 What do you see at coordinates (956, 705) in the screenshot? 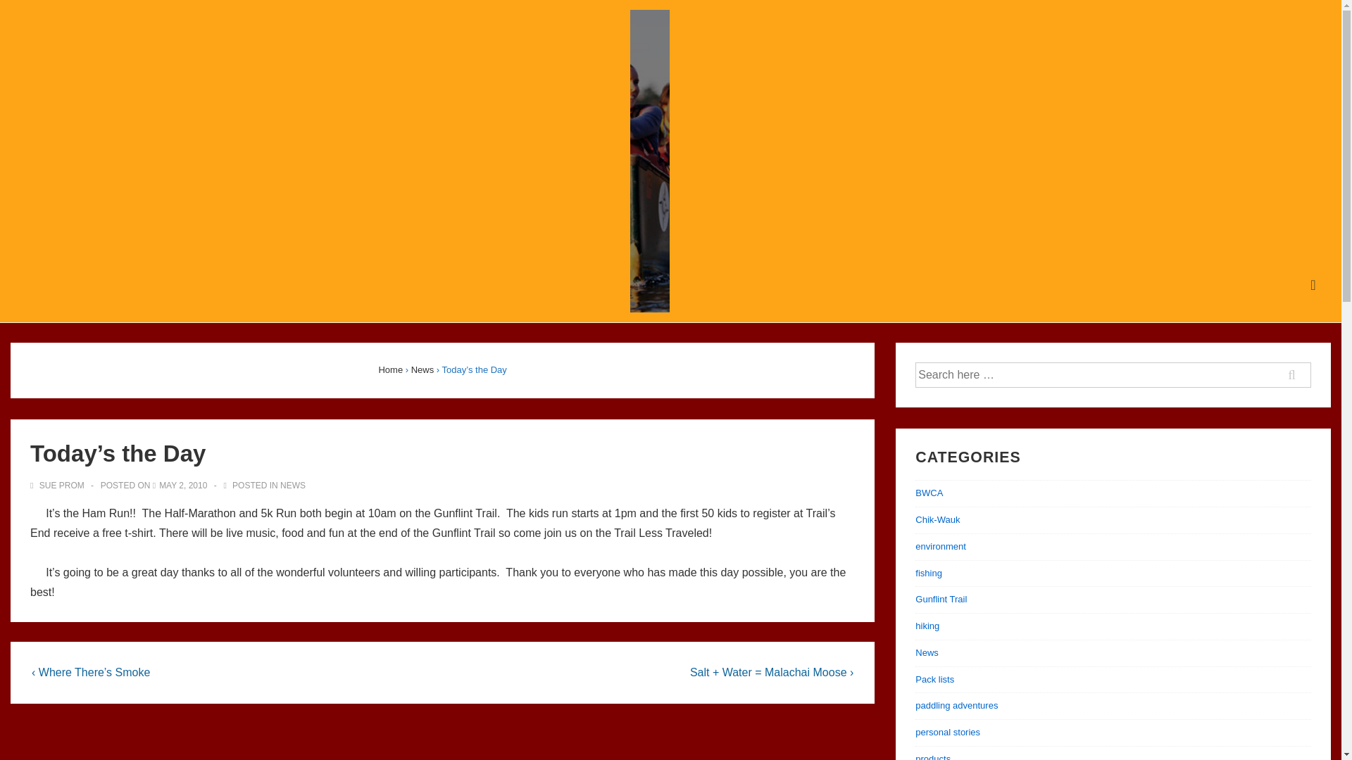
I see `paddling adventures` at bounding box center [956, 705].